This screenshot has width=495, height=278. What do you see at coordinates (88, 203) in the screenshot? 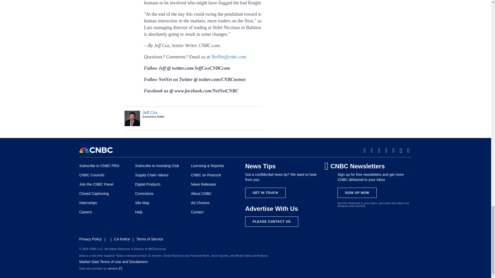
I see `Internships` at bounding box center [88, 203].